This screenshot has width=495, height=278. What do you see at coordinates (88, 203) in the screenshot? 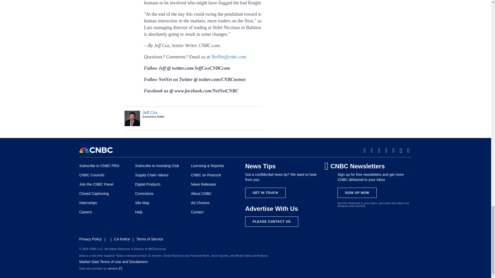
I see `Internships` at bounding box center [88, 203].